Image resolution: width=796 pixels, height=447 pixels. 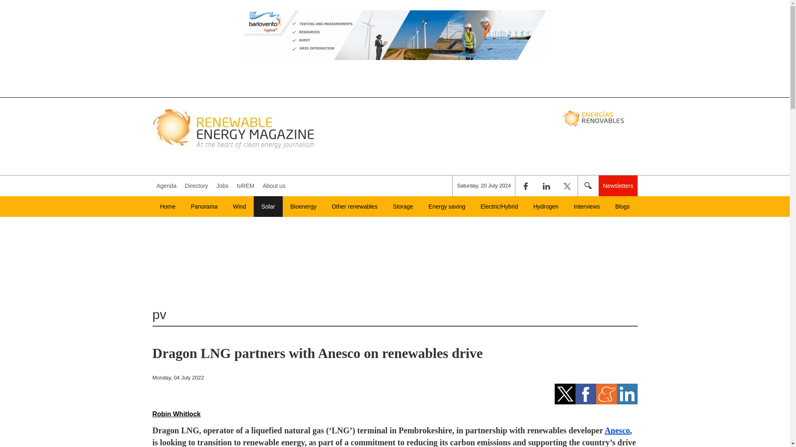 I want to click on Barlovento , so click(x=395, y=47).